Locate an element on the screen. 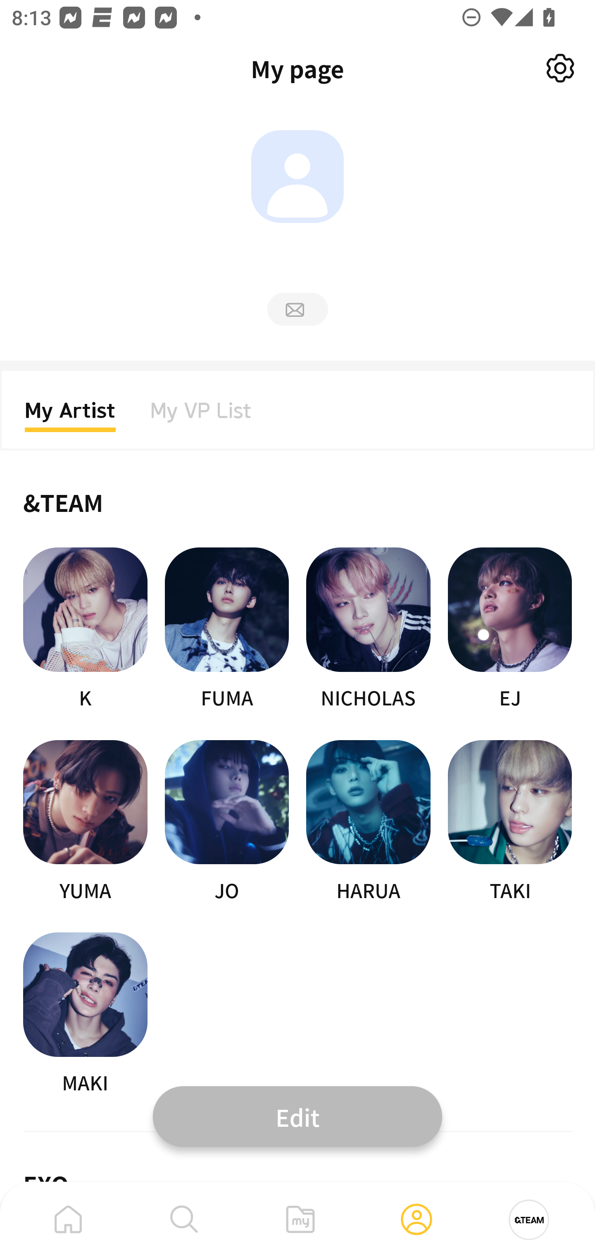 This screenshot has height=1257, width=595. MAKI is located at coordinates (85, 1014).